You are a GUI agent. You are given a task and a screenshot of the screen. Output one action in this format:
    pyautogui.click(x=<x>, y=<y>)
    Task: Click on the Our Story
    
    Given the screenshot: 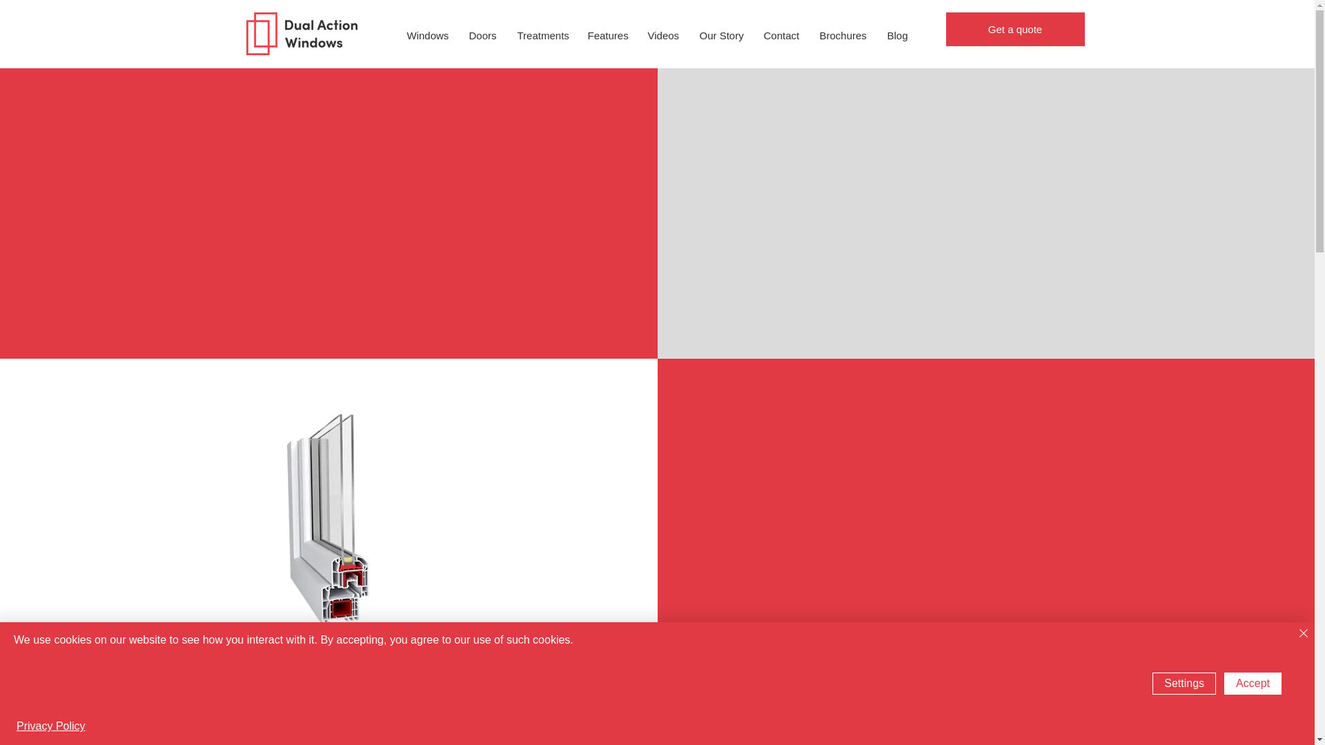 What is the action you would take?
    pyautogui.click(x=720, y=36)
    